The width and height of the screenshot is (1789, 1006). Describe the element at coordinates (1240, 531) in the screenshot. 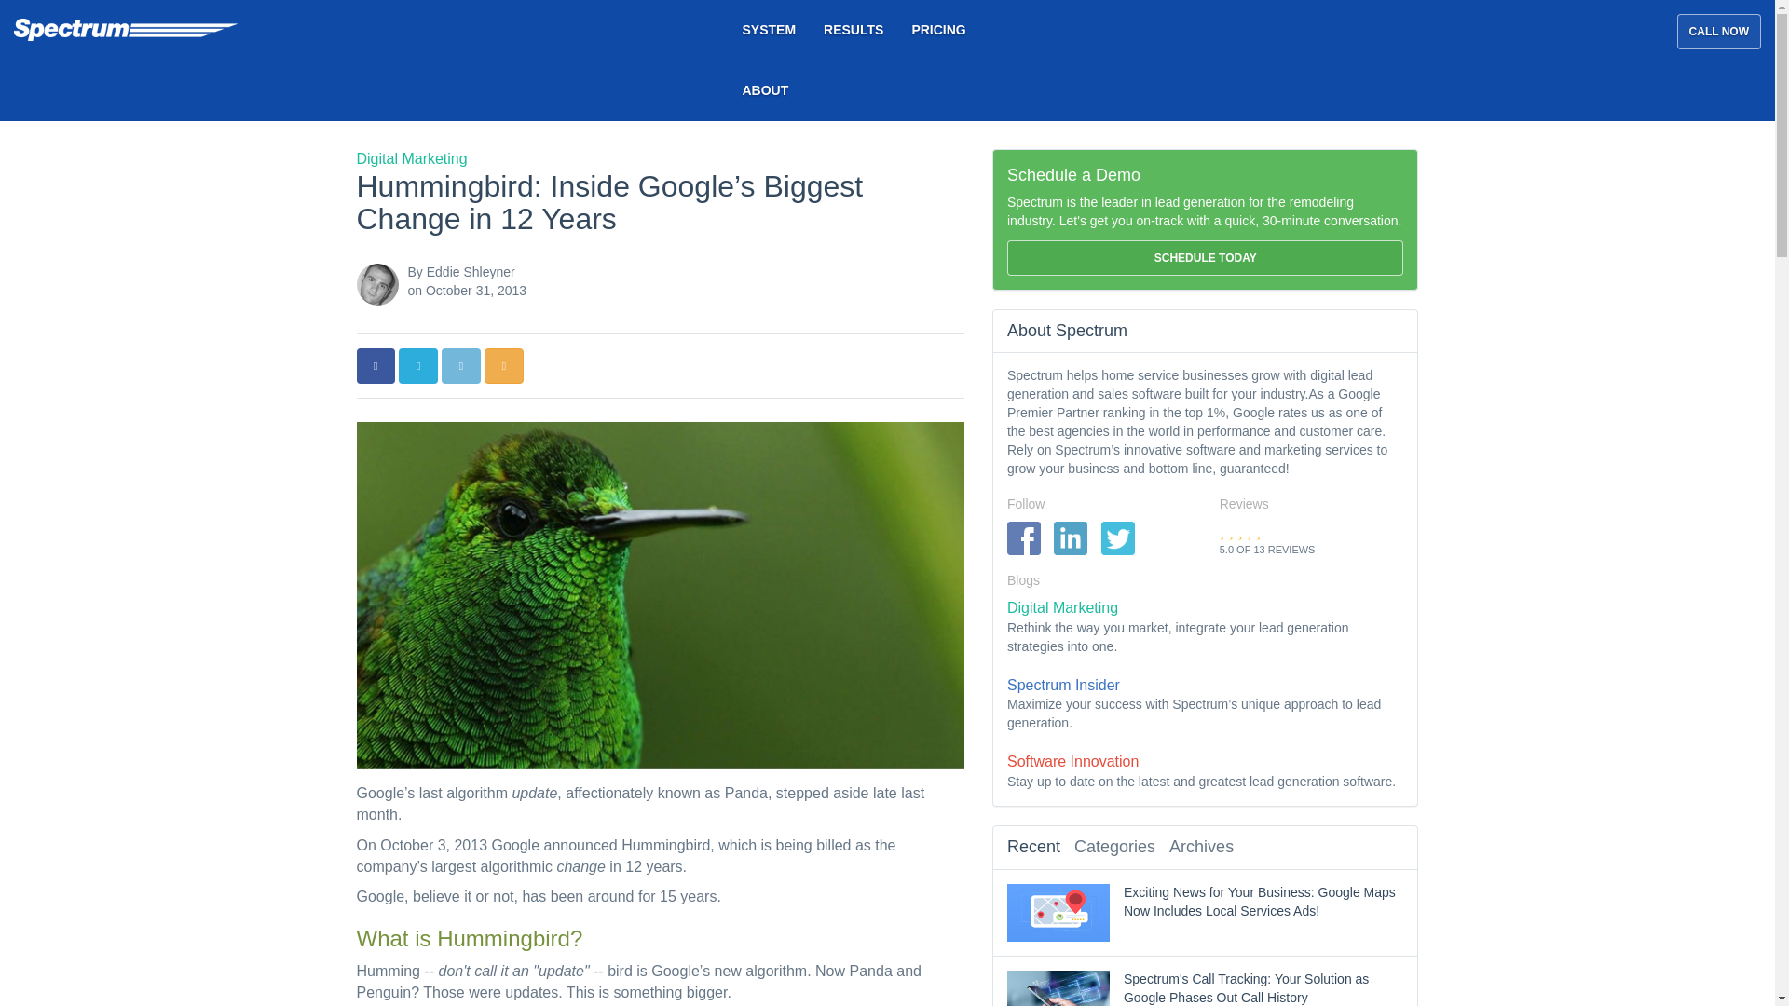

I see `5.0 Stars` at that location.